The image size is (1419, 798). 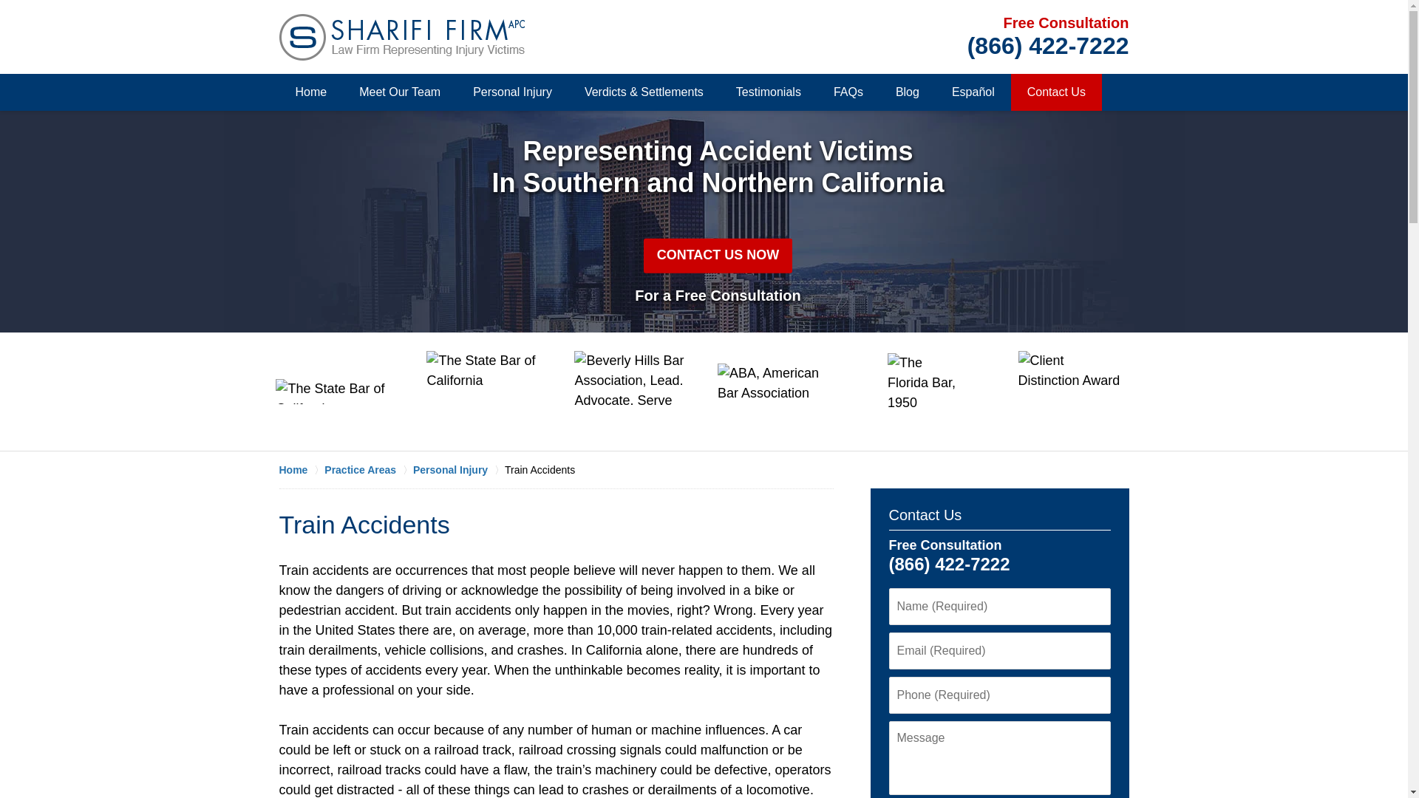 What do you see at coordinates (402, 37) in the screenshot?
I see `Sharifi Firm, APC Home` at bounding box center [402, 37].